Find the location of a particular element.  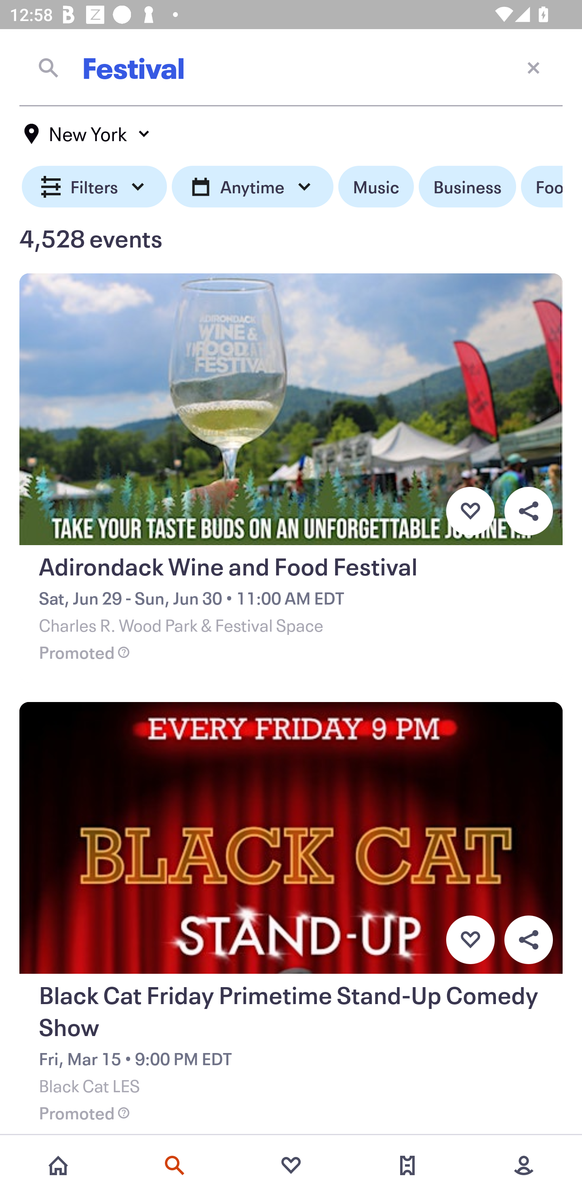

Anytime is located at coordinates (252, 187).